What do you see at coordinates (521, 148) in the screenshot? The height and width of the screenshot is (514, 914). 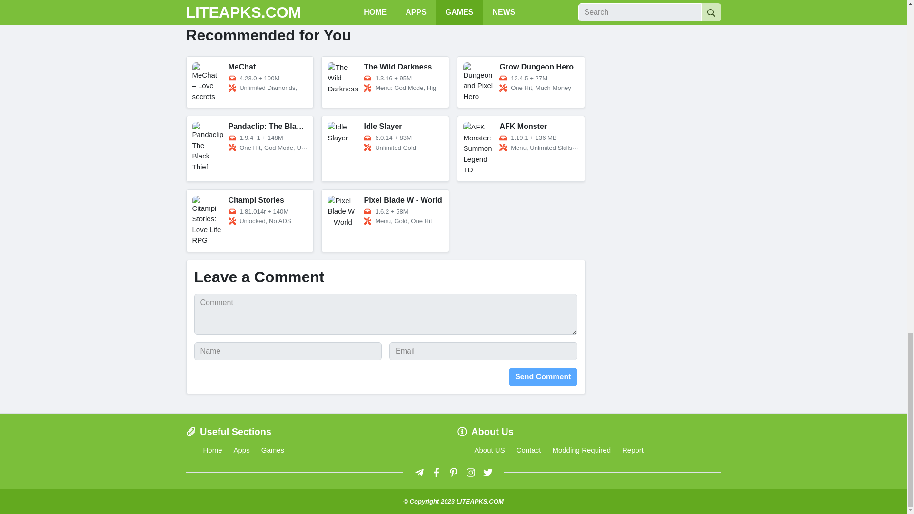 I see `AFK Monster: Summon Legend TD` at bounding box center [521, 148].